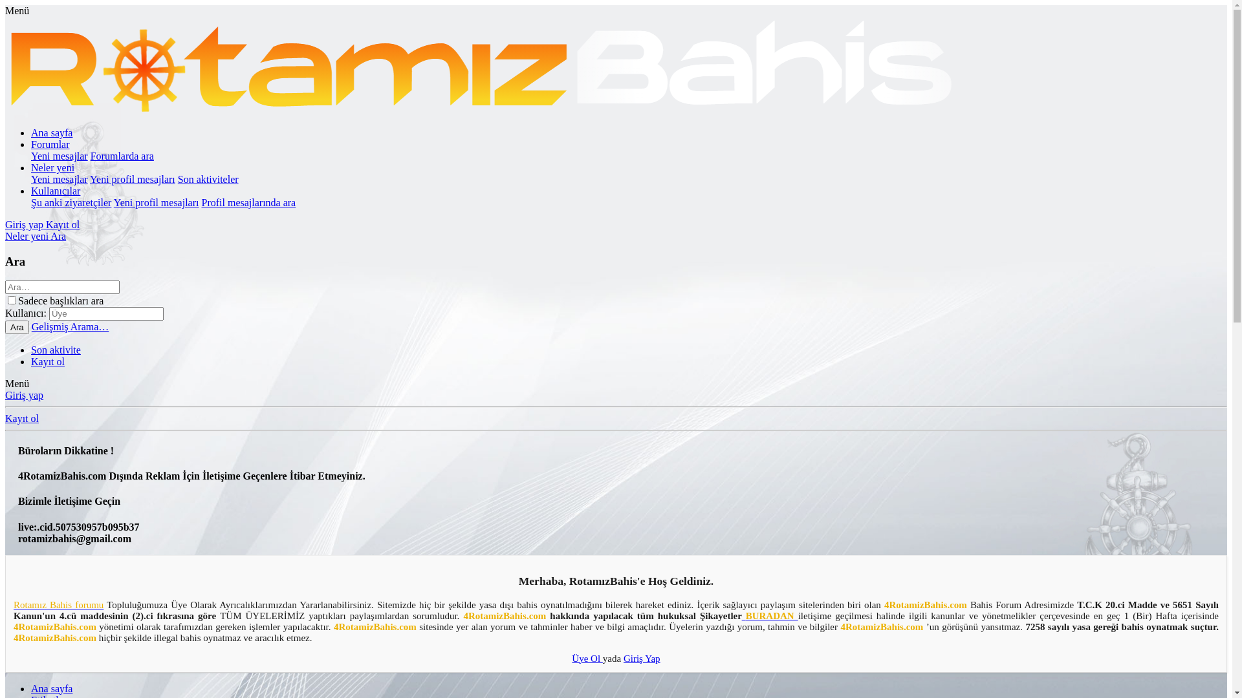 The width and height of the screenshot is (1242, 698). What do you see at coordinates (56, 350) in the screenshot?
I see `Son aktivite` at bounding box center [56, 350].